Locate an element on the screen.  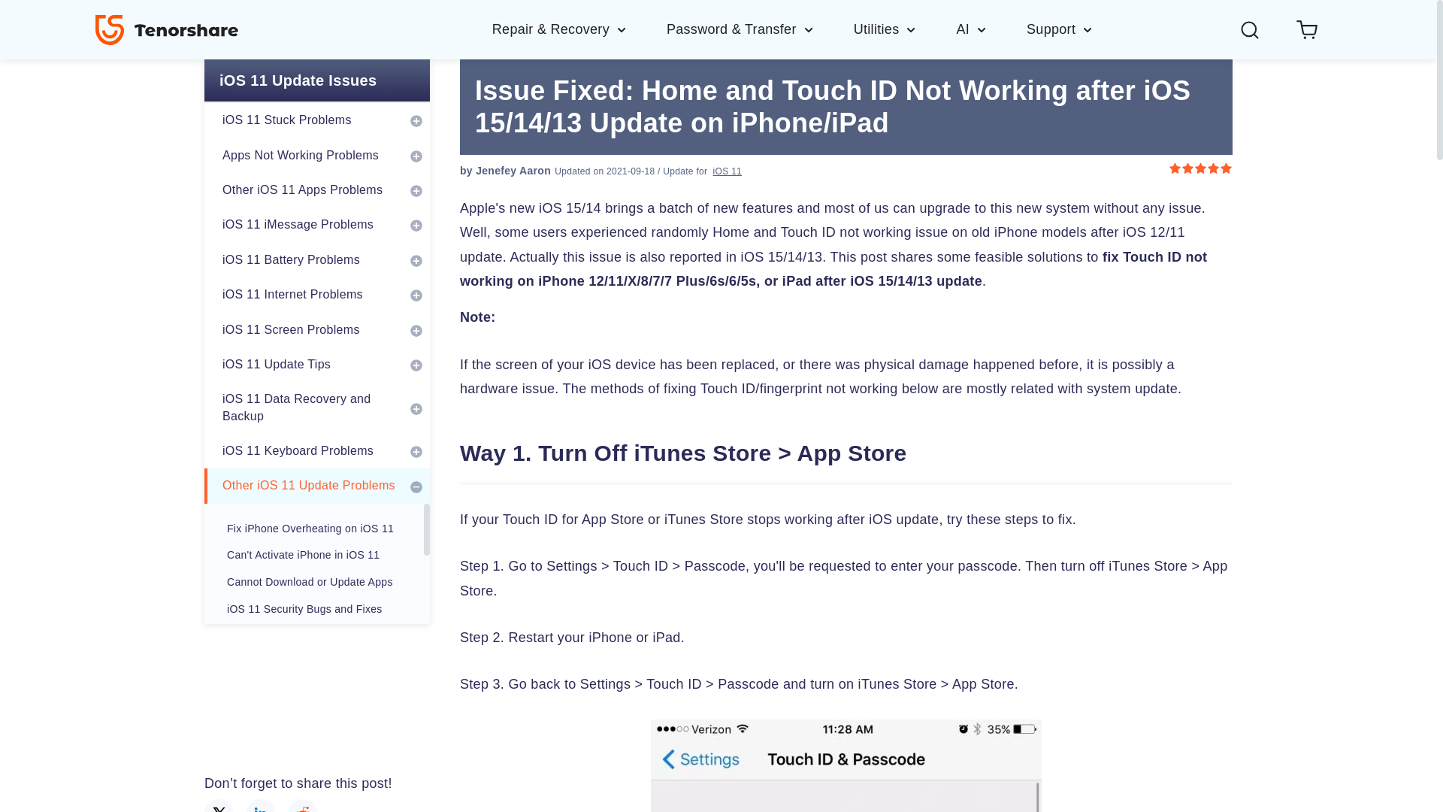
AI is located at coordinates (991, 29).